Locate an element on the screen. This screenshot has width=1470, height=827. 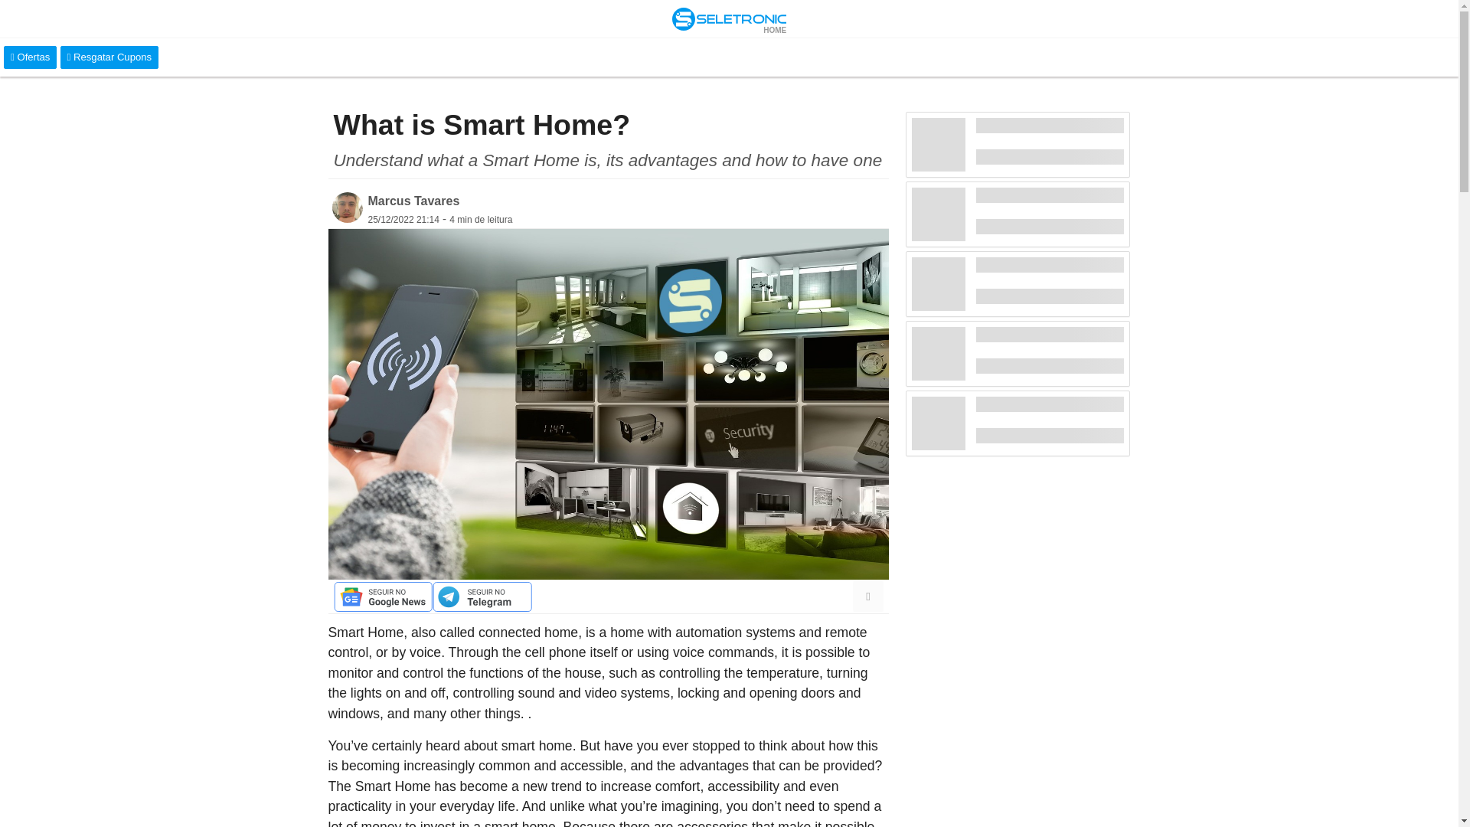
Home is located at coordinates (775, 31).